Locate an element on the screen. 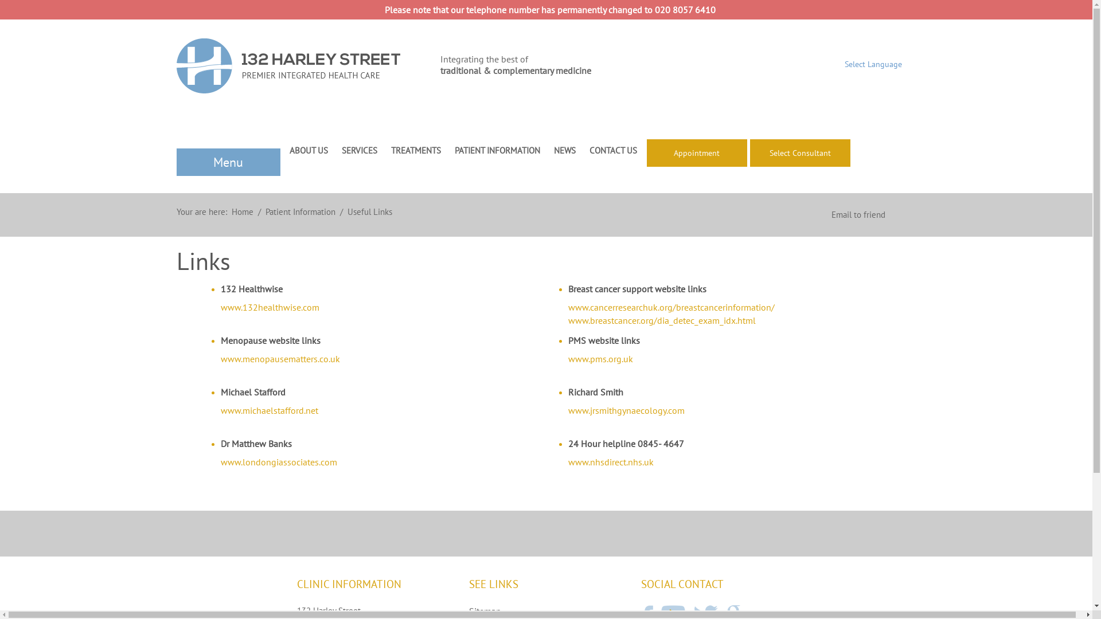  Home is located at coordinates (243, 212).